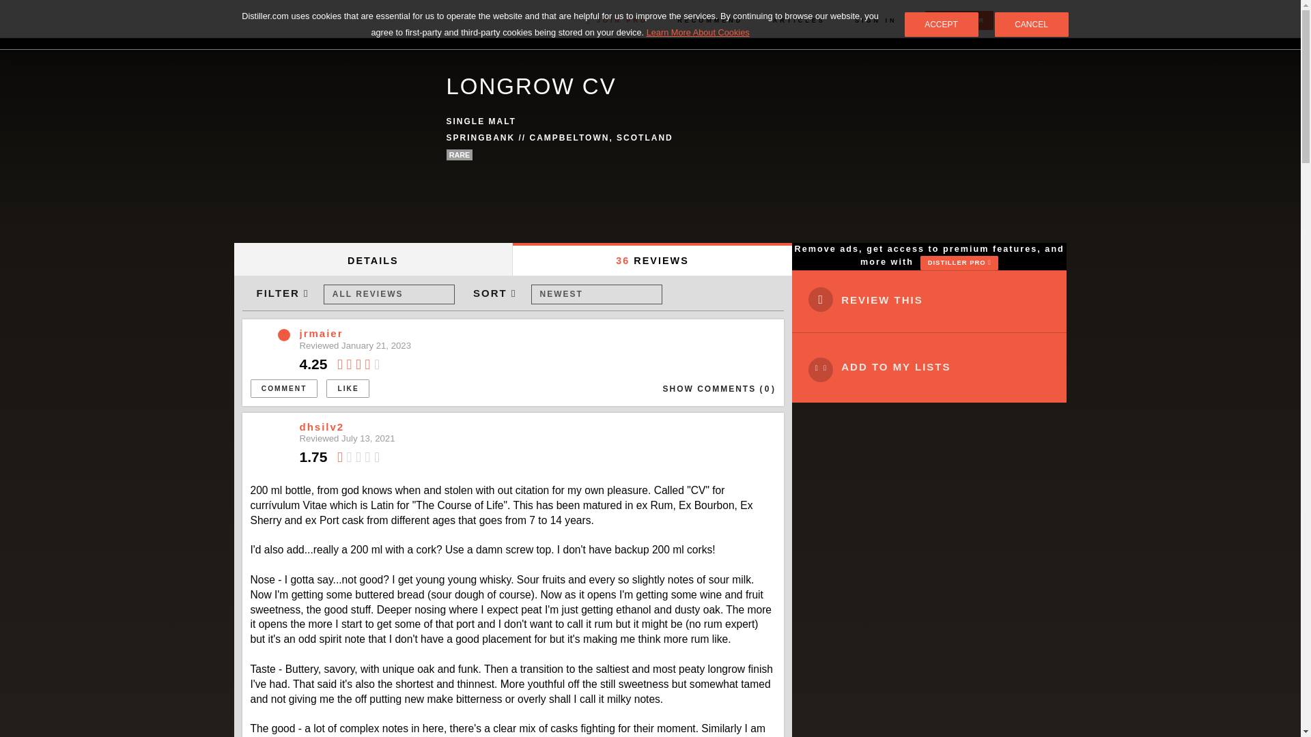 This screenshot has width=1311, height=737. Describe the element at coordinates (698, 32) in the screenshot. I see `Learn More About Cookies` at that location.